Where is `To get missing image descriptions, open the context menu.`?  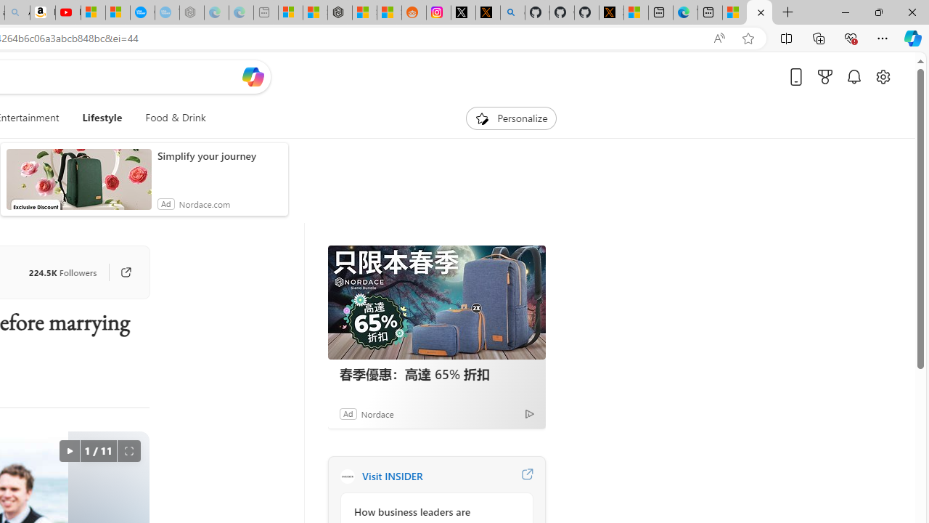 To get missing image descriptions, open the context menu. is located at coordinates (482, 118).